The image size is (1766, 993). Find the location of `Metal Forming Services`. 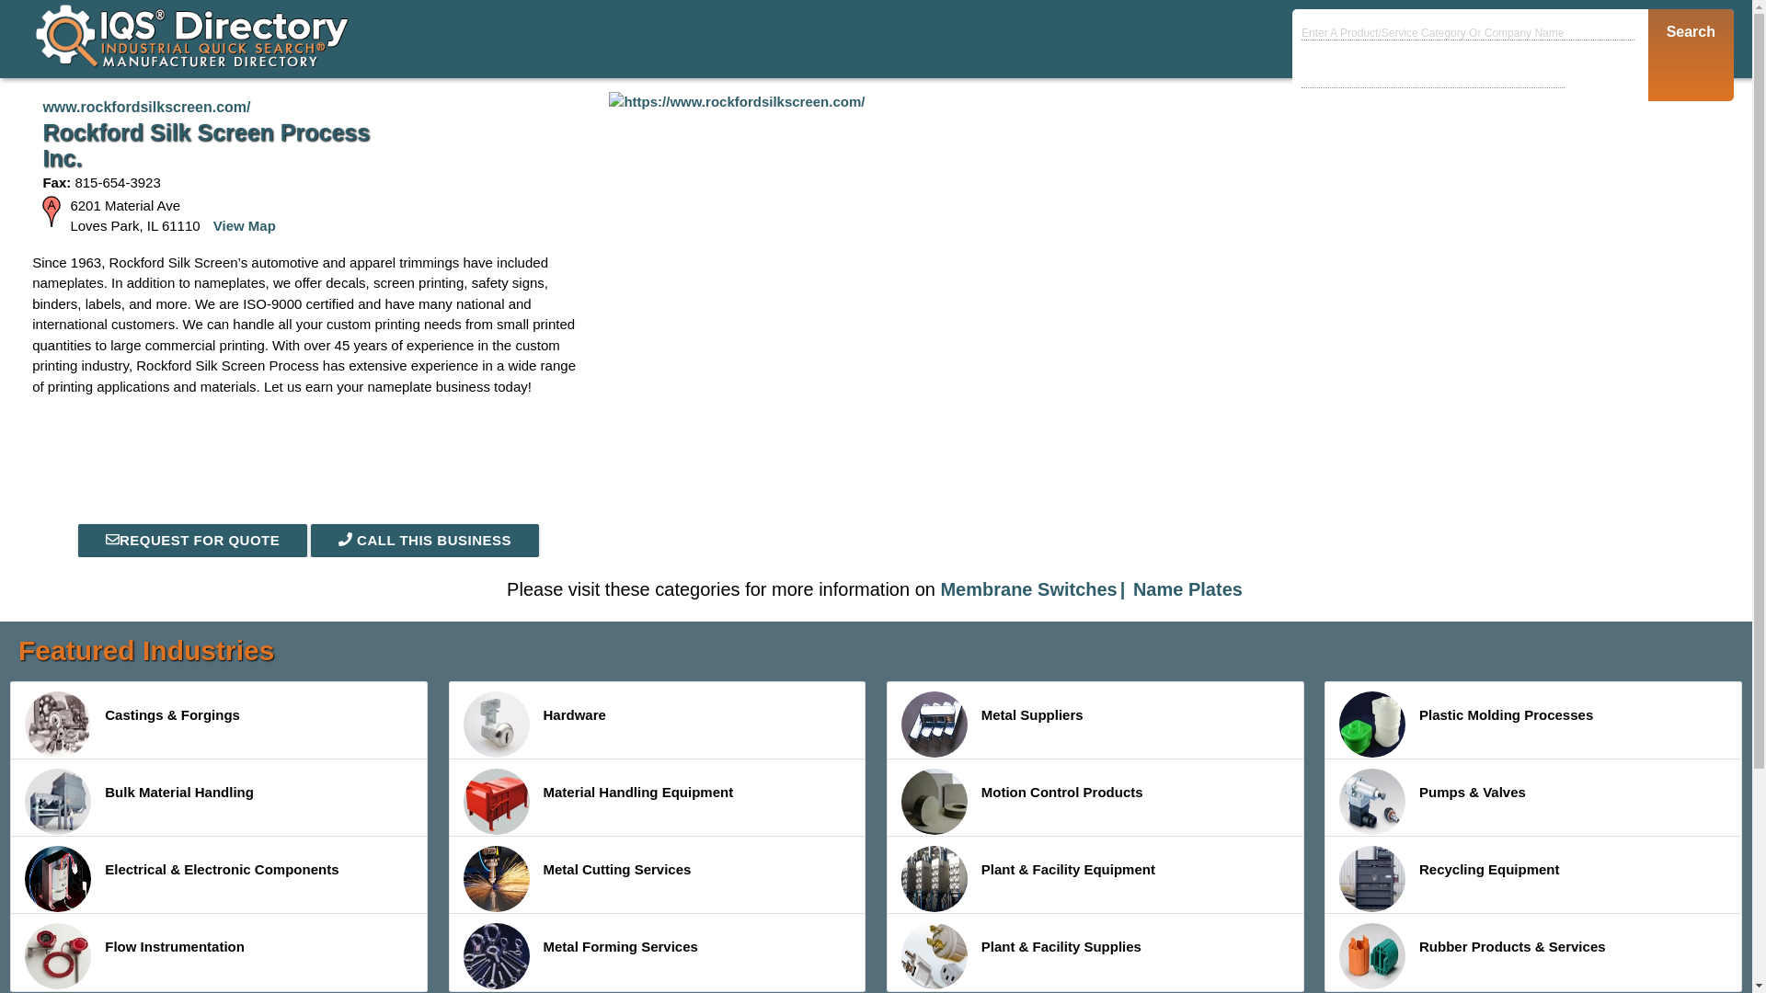

Metal Forming Services is located at coordinates (497, 956).